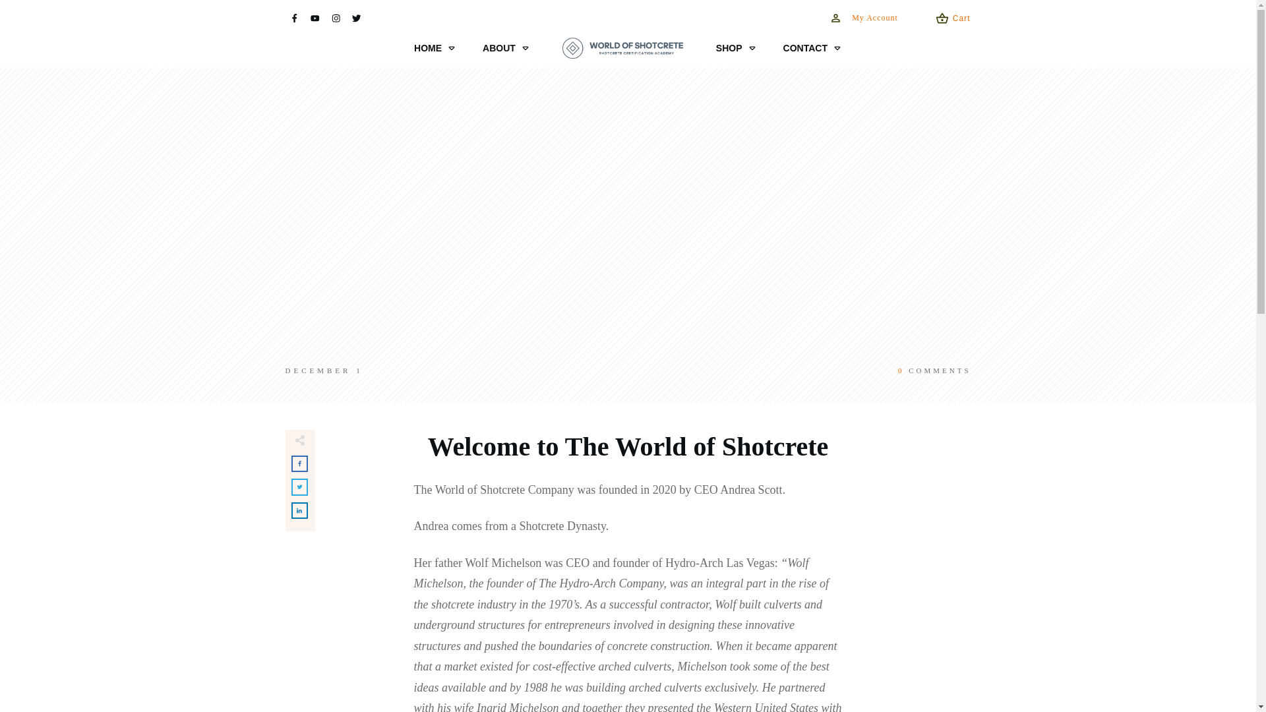  Describe the element at coordinates (737, 48) in the screenshot. I see `SHOP` at that location.